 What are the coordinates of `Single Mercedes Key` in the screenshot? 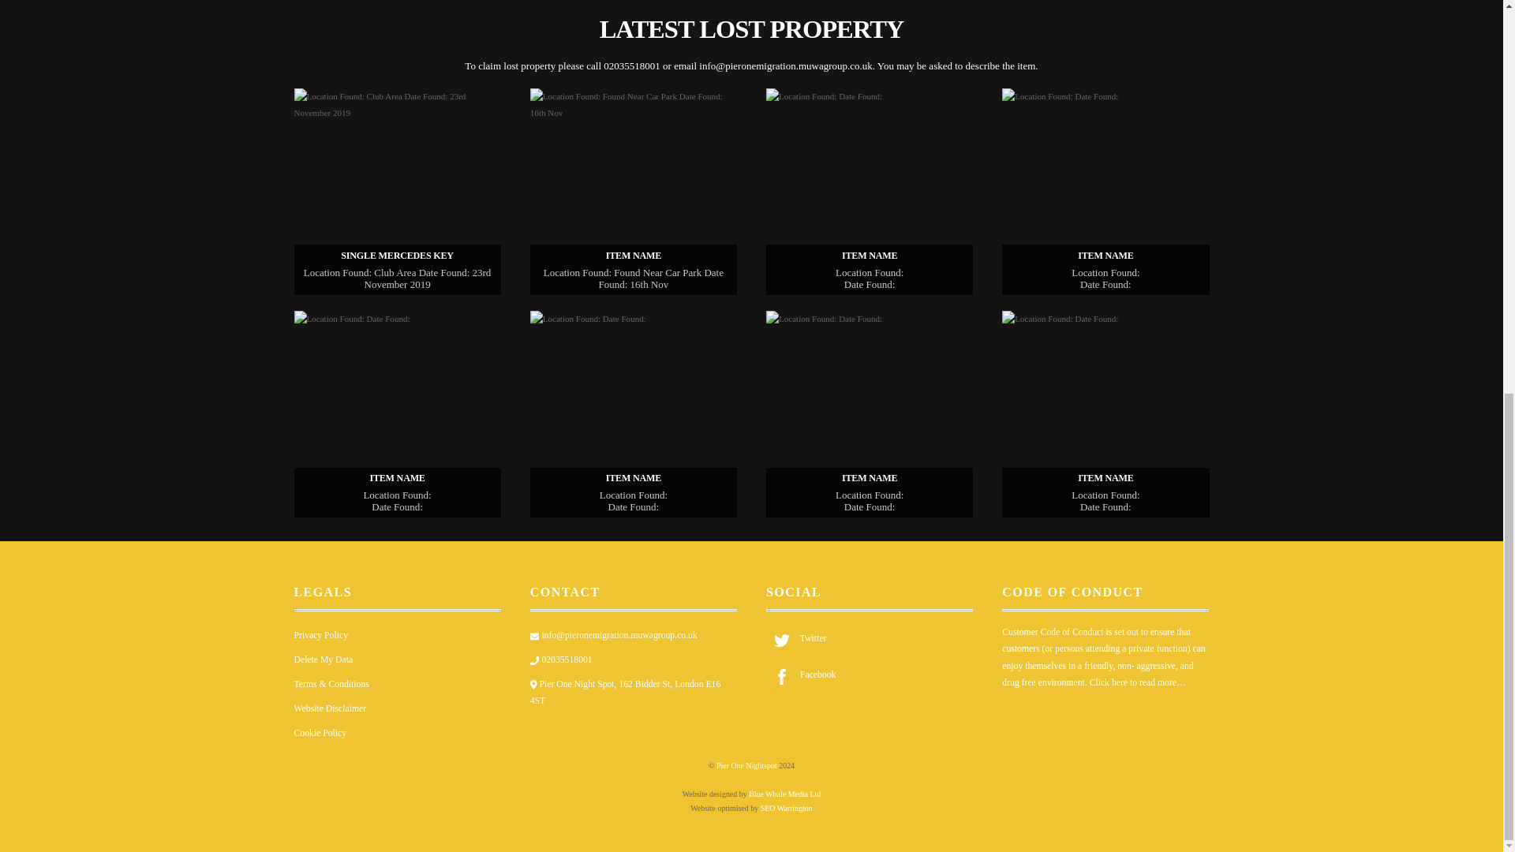 It's located at (396, 191).